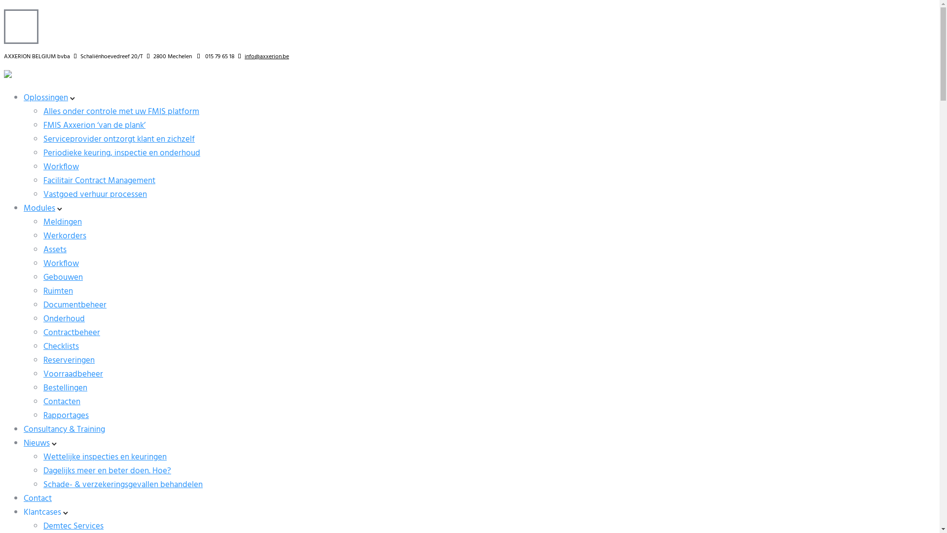 This screenshot has height=533, width=947. What do you see at coordinates (42, 512) in the screenshot?
I see `Klantcases` at bounding box center [42, 512].